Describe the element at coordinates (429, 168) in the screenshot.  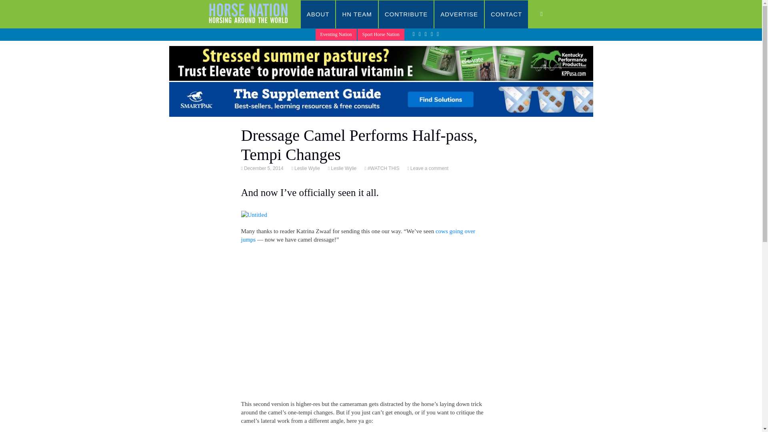
I see `Leave a comment` at that location.